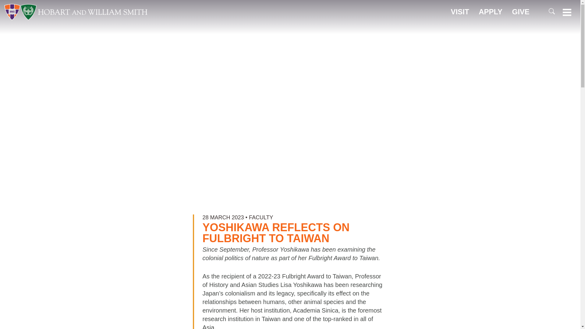  Describe the element at coordinates (460, 12) in the screenshot. I see `VISIT` at that location.